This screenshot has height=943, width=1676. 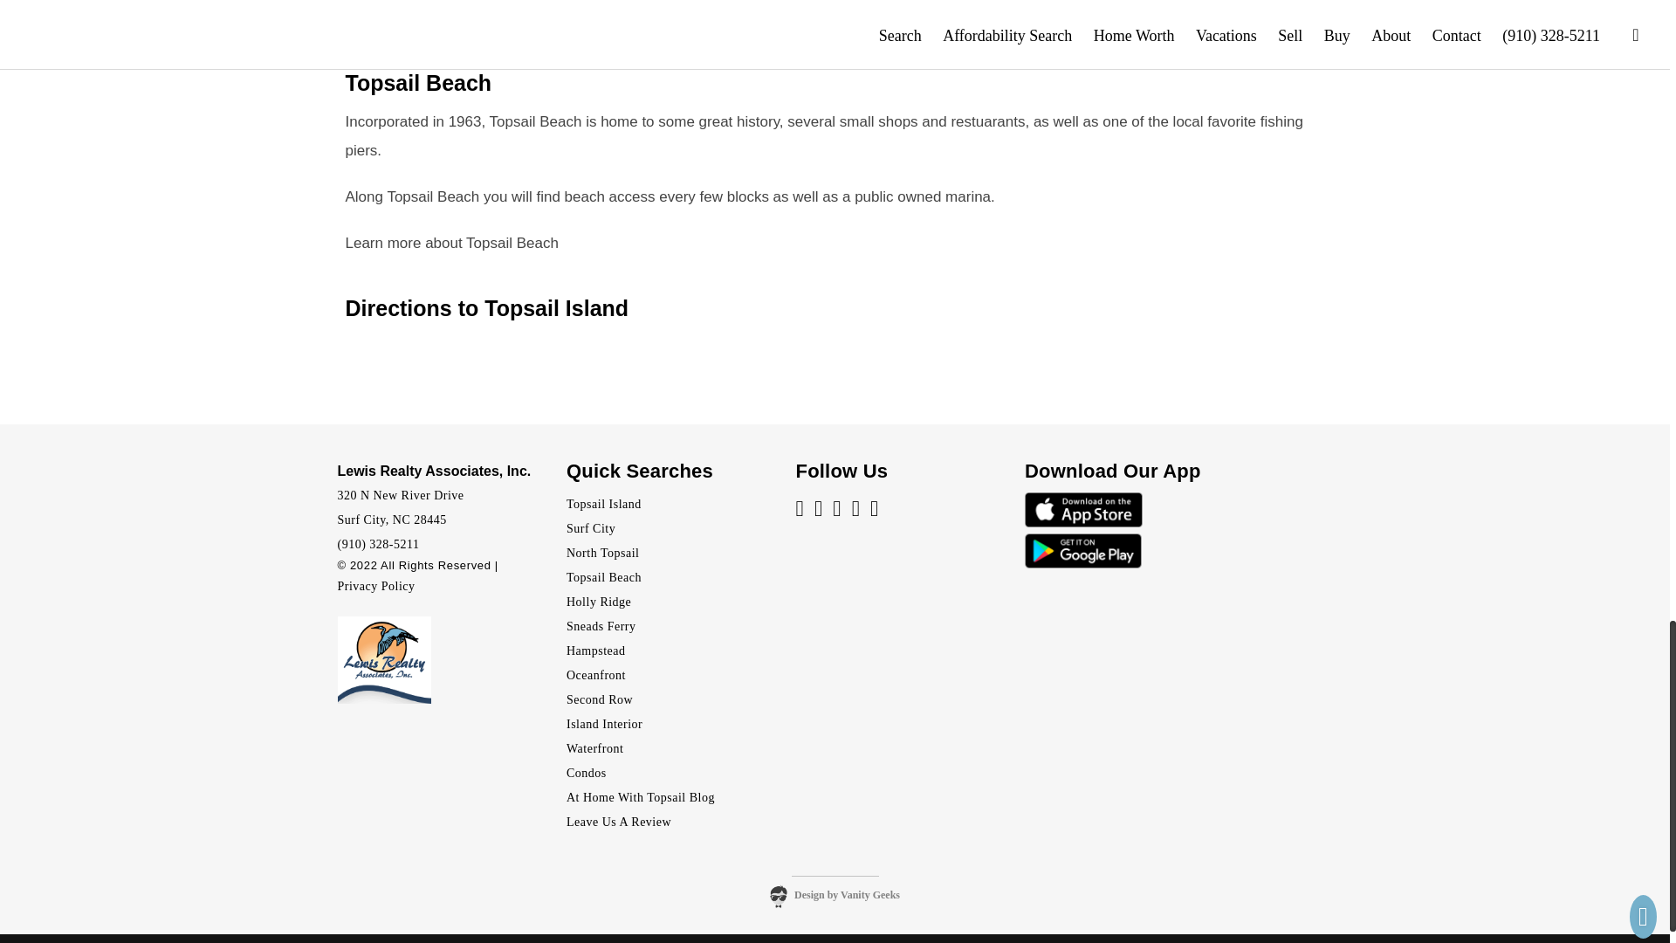 I want to click on At Home With Topsail Real Estate Blog, so click(x=641, y=798).